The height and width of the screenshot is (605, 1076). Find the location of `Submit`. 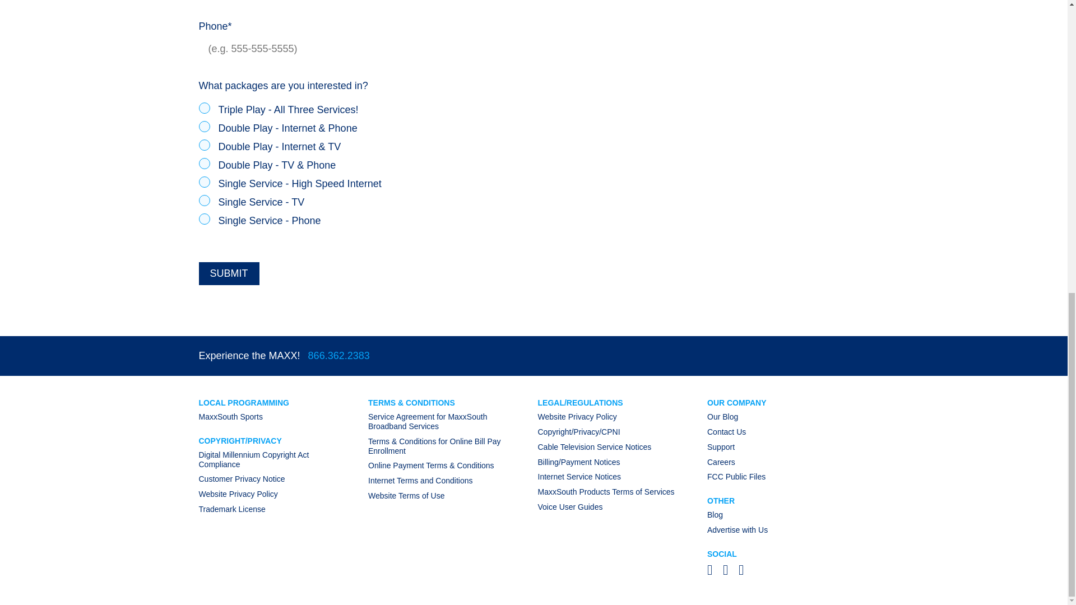

Submit is located at coordinates (229, 273).